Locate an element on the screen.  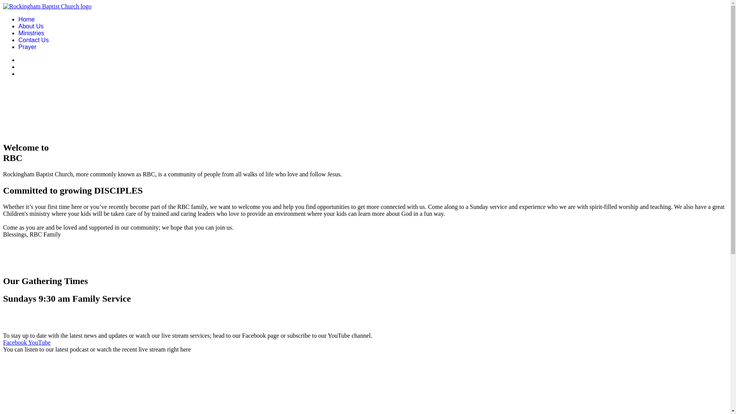
YouTube is located at coordinates (39, 343).